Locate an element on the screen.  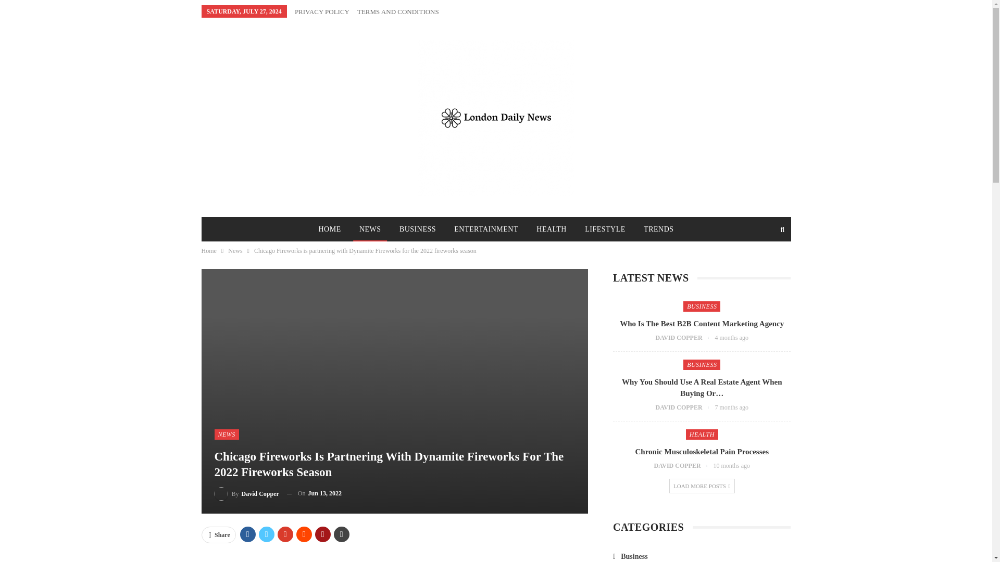
HOME is located at coordinates (329, 229).